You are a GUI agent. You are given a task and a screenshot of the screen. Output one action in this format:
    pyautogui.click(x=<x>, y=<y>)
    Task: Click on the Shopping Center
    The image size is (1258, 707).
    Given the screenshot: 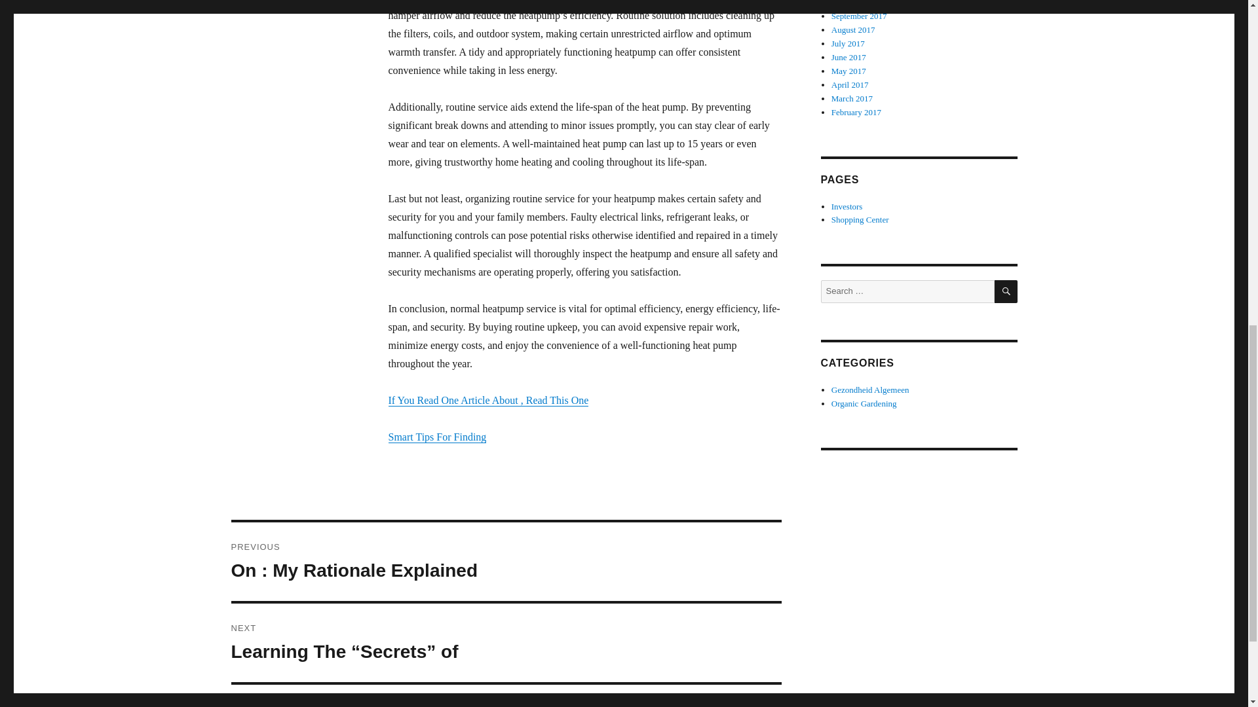 What is the action you would take?
    pyautogui.click(x=860, y=220)
    